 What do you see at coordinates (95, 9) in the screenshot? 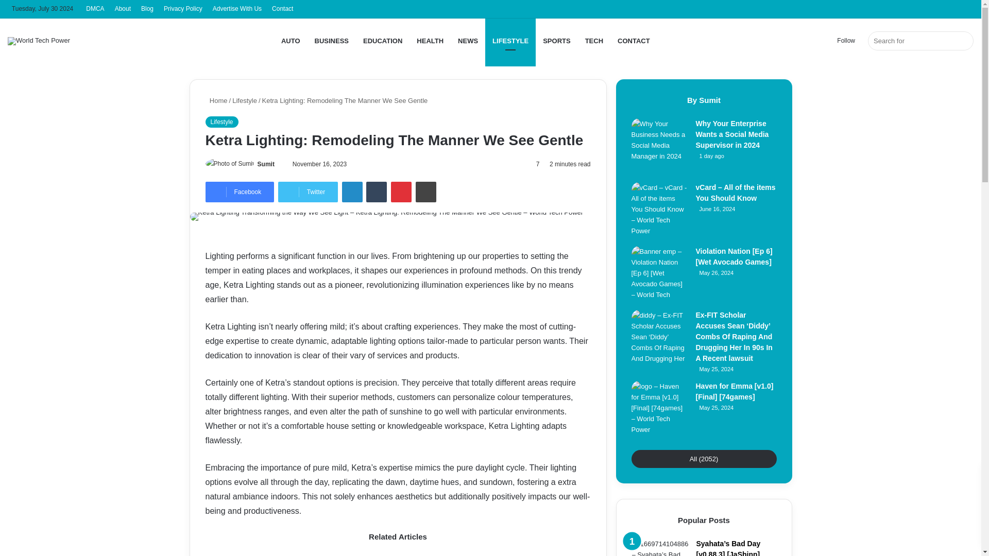
I see `DMCA` at bounding box center [95, 9].